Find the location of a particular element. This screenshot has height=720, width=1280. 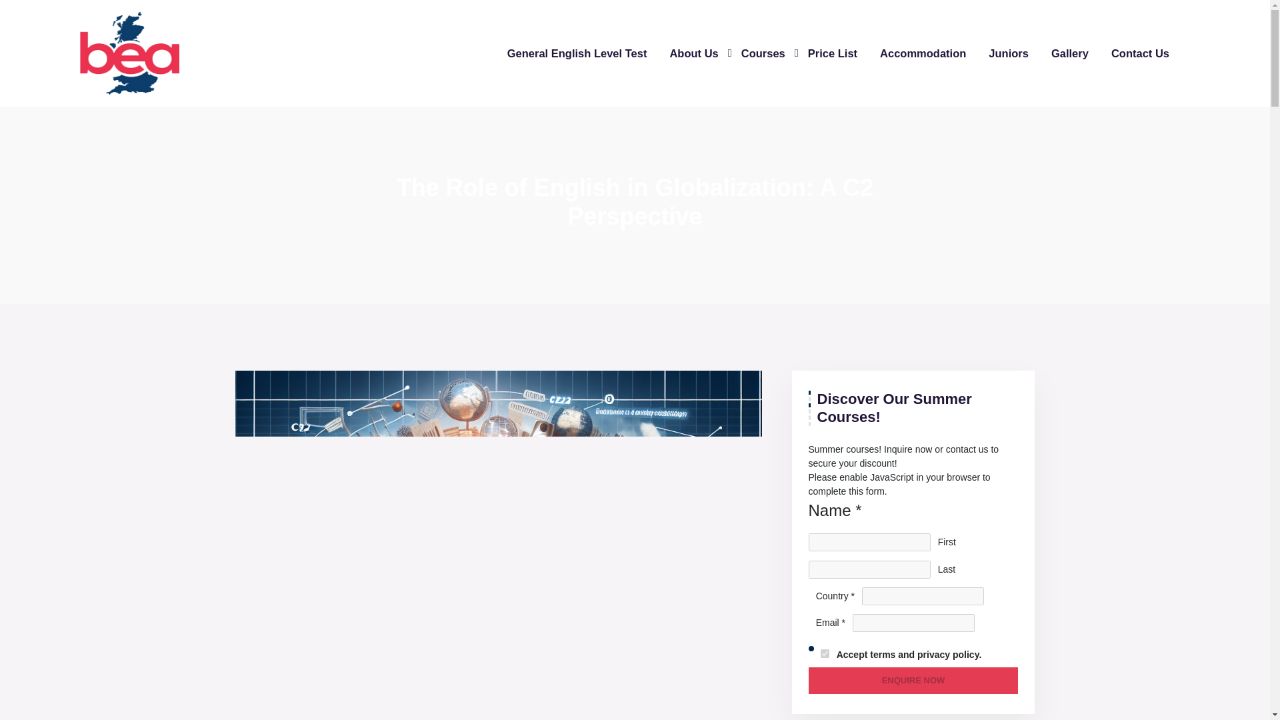

Price List is located at coordinates (835, 53).